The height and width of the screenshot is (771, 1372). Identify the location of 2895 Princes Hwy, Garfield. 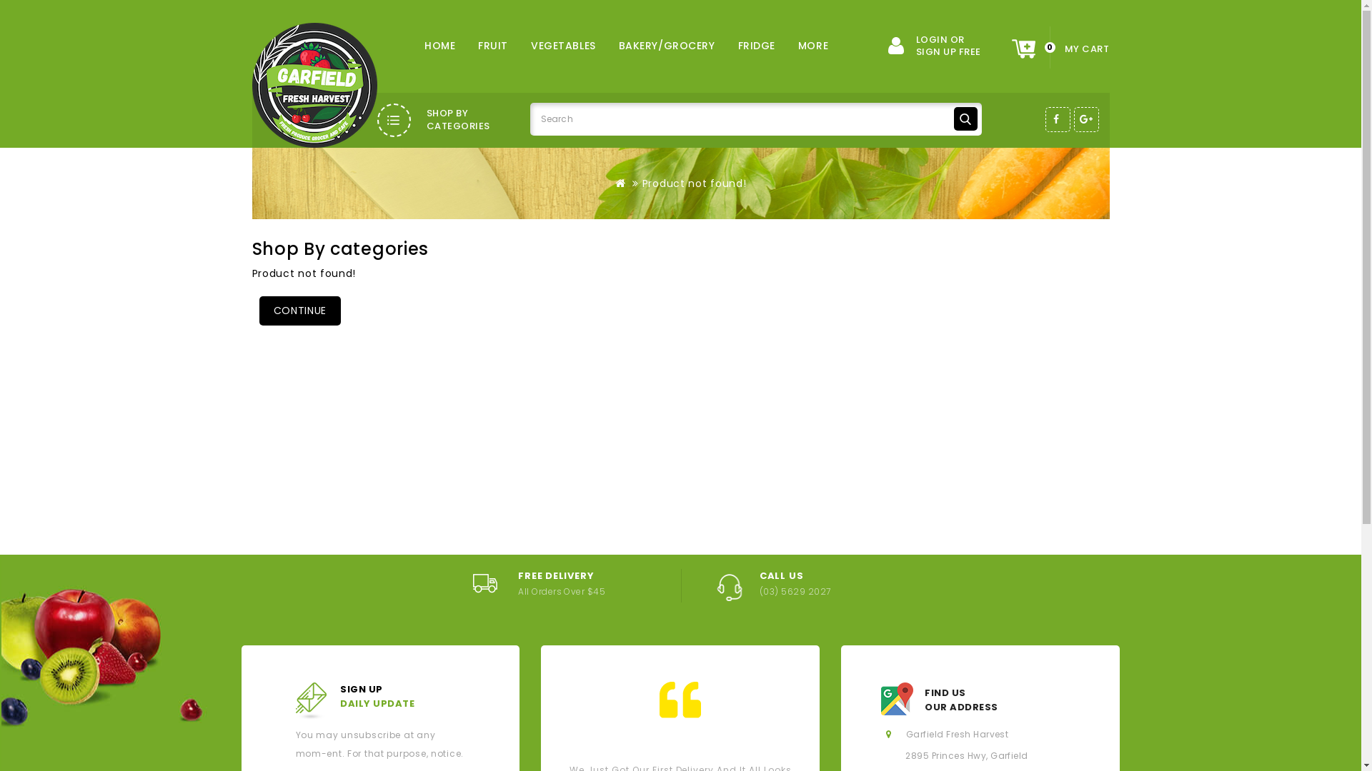
(966, 755).